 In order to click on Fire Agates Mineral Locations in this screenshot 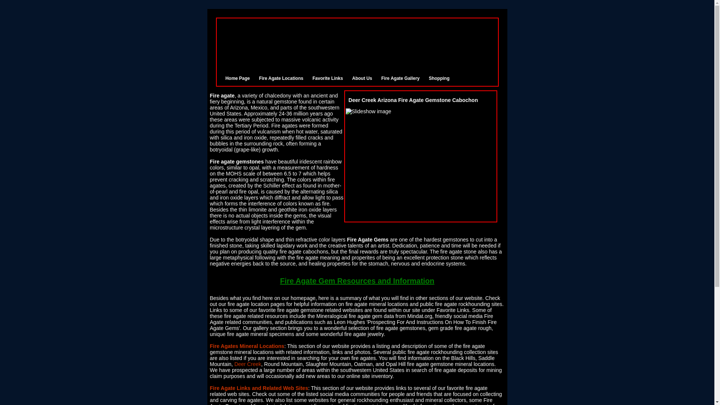, I will do `click(247, 346)`.